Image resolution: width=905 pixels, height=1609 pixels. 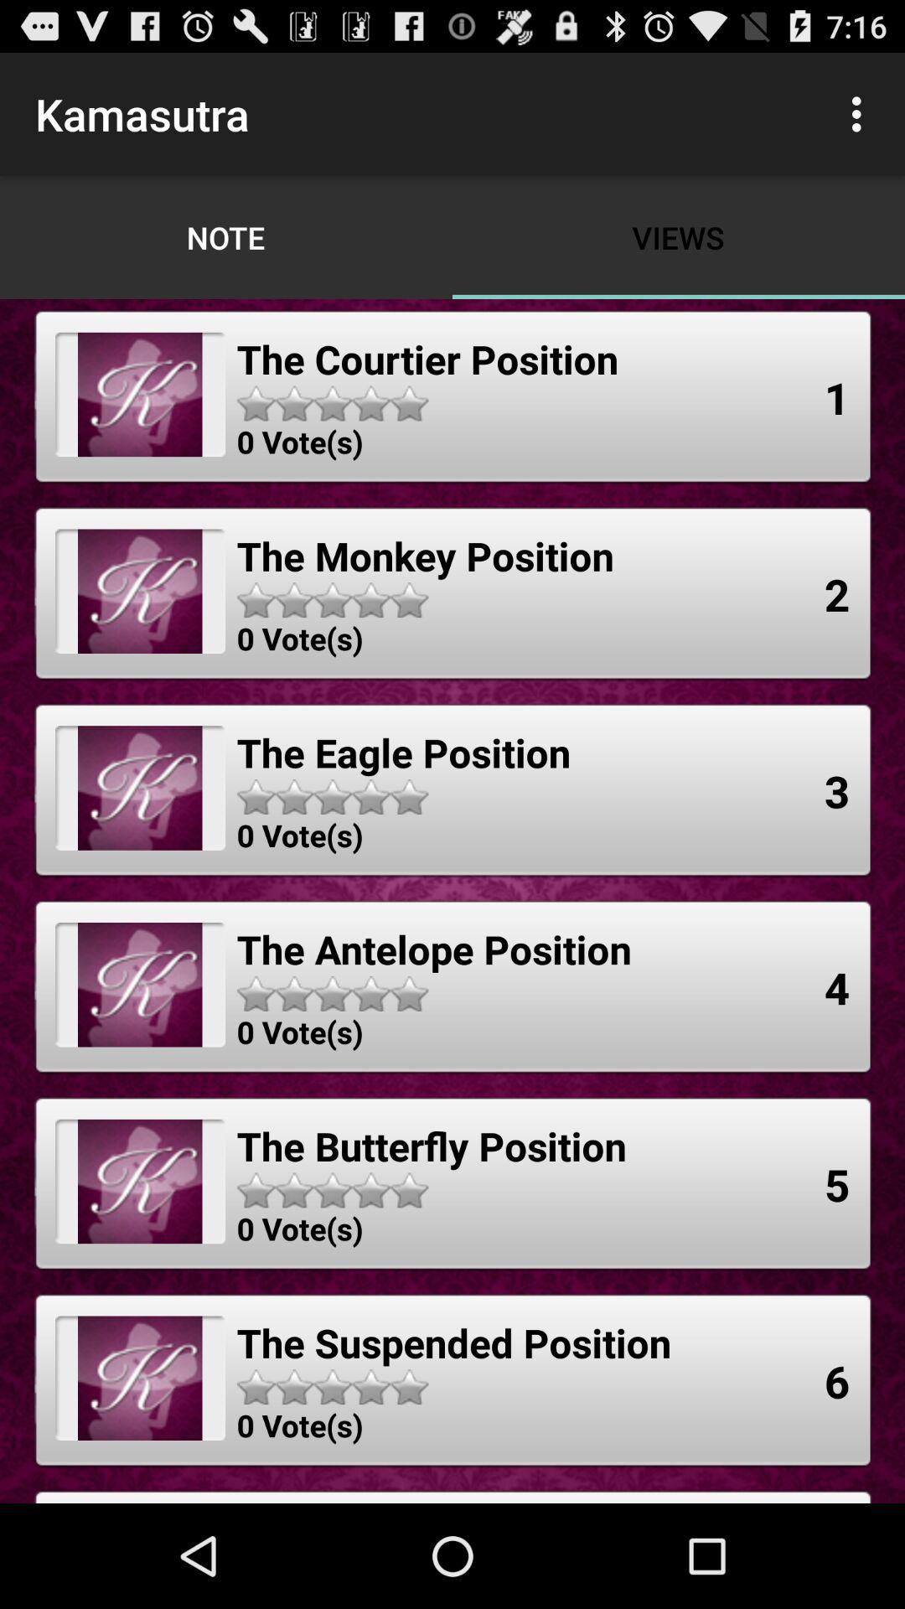 I want to click on click icon next to the antelope position item, so click(x=837, y=987).